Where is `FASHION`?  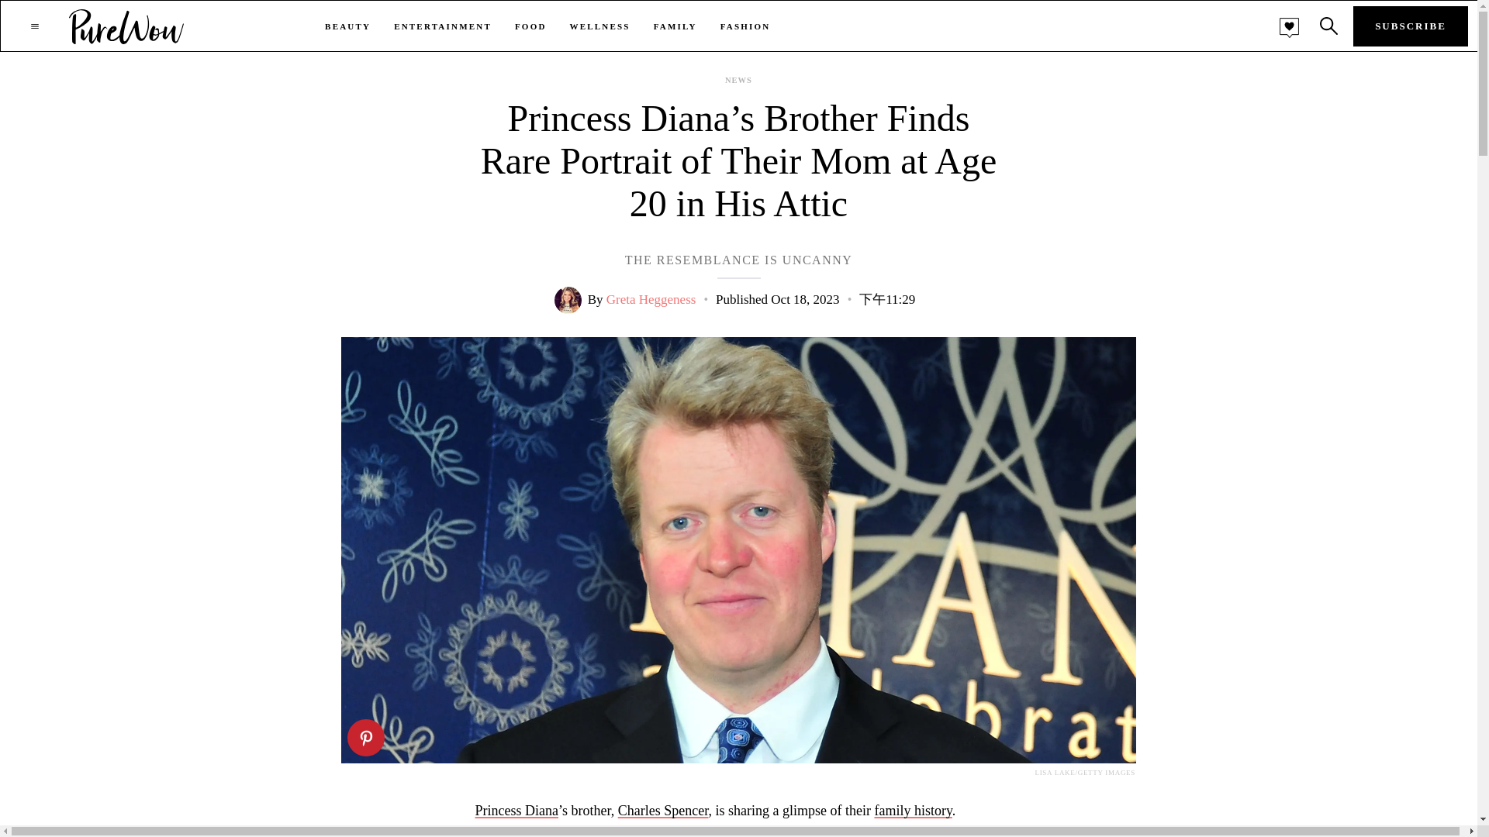 FASHION is located at coordinates (746, 26).